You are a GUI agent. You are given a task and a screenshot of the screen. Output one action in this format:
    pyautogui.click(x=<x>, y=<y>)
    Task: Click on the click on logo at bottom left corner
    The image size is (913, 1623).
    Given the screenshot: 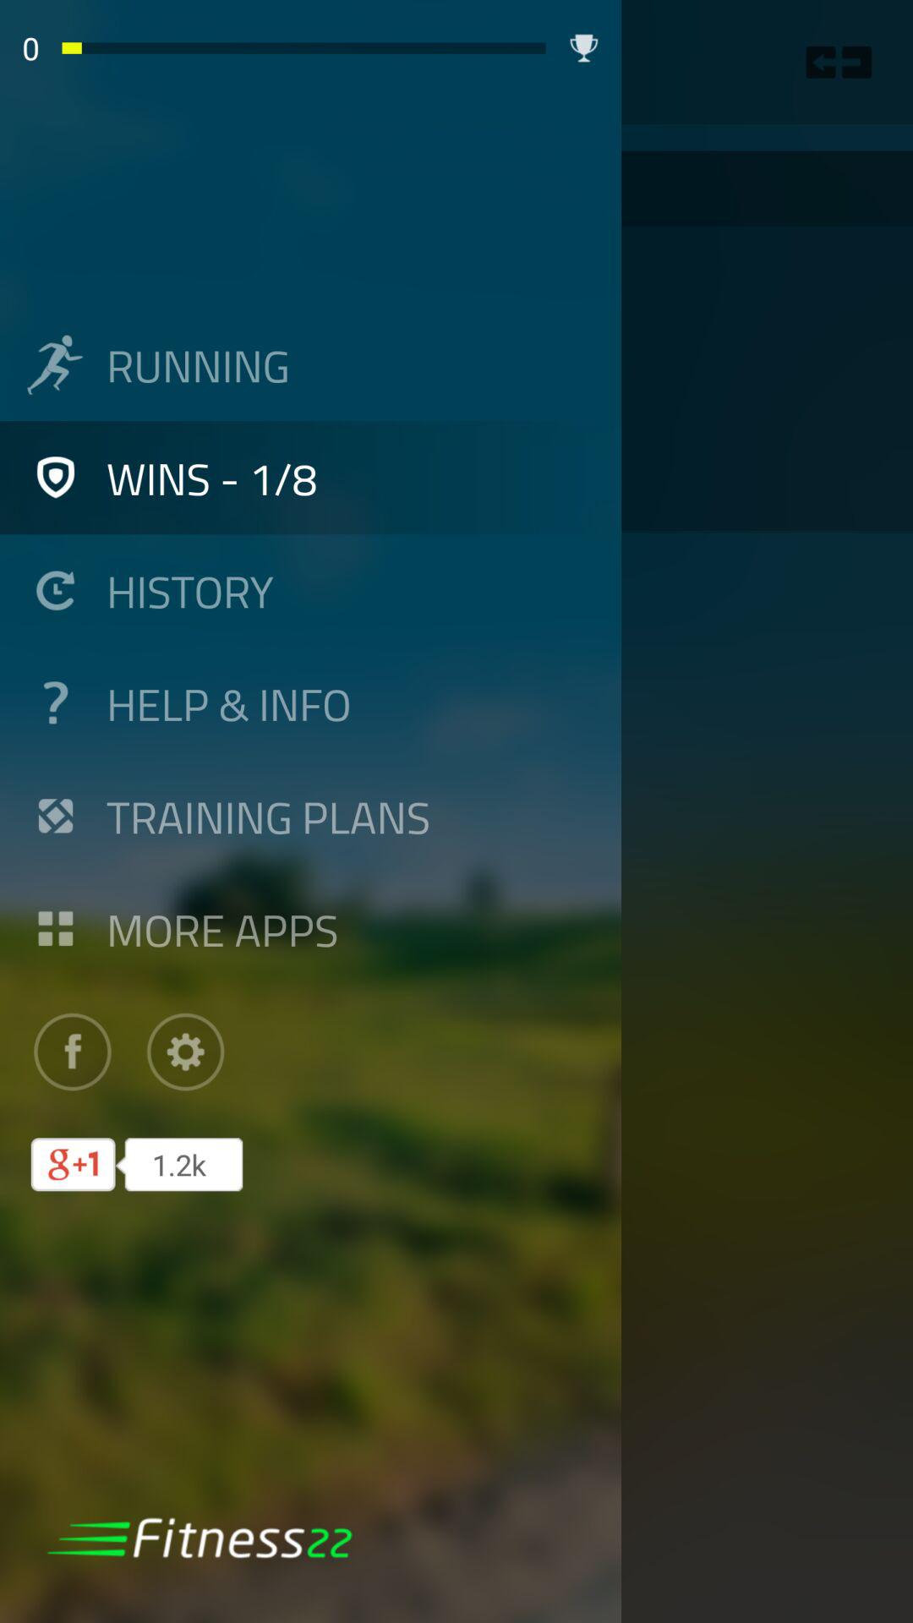 What is the action you would take?
    pyautogui.click(x=200, y=1537)
    